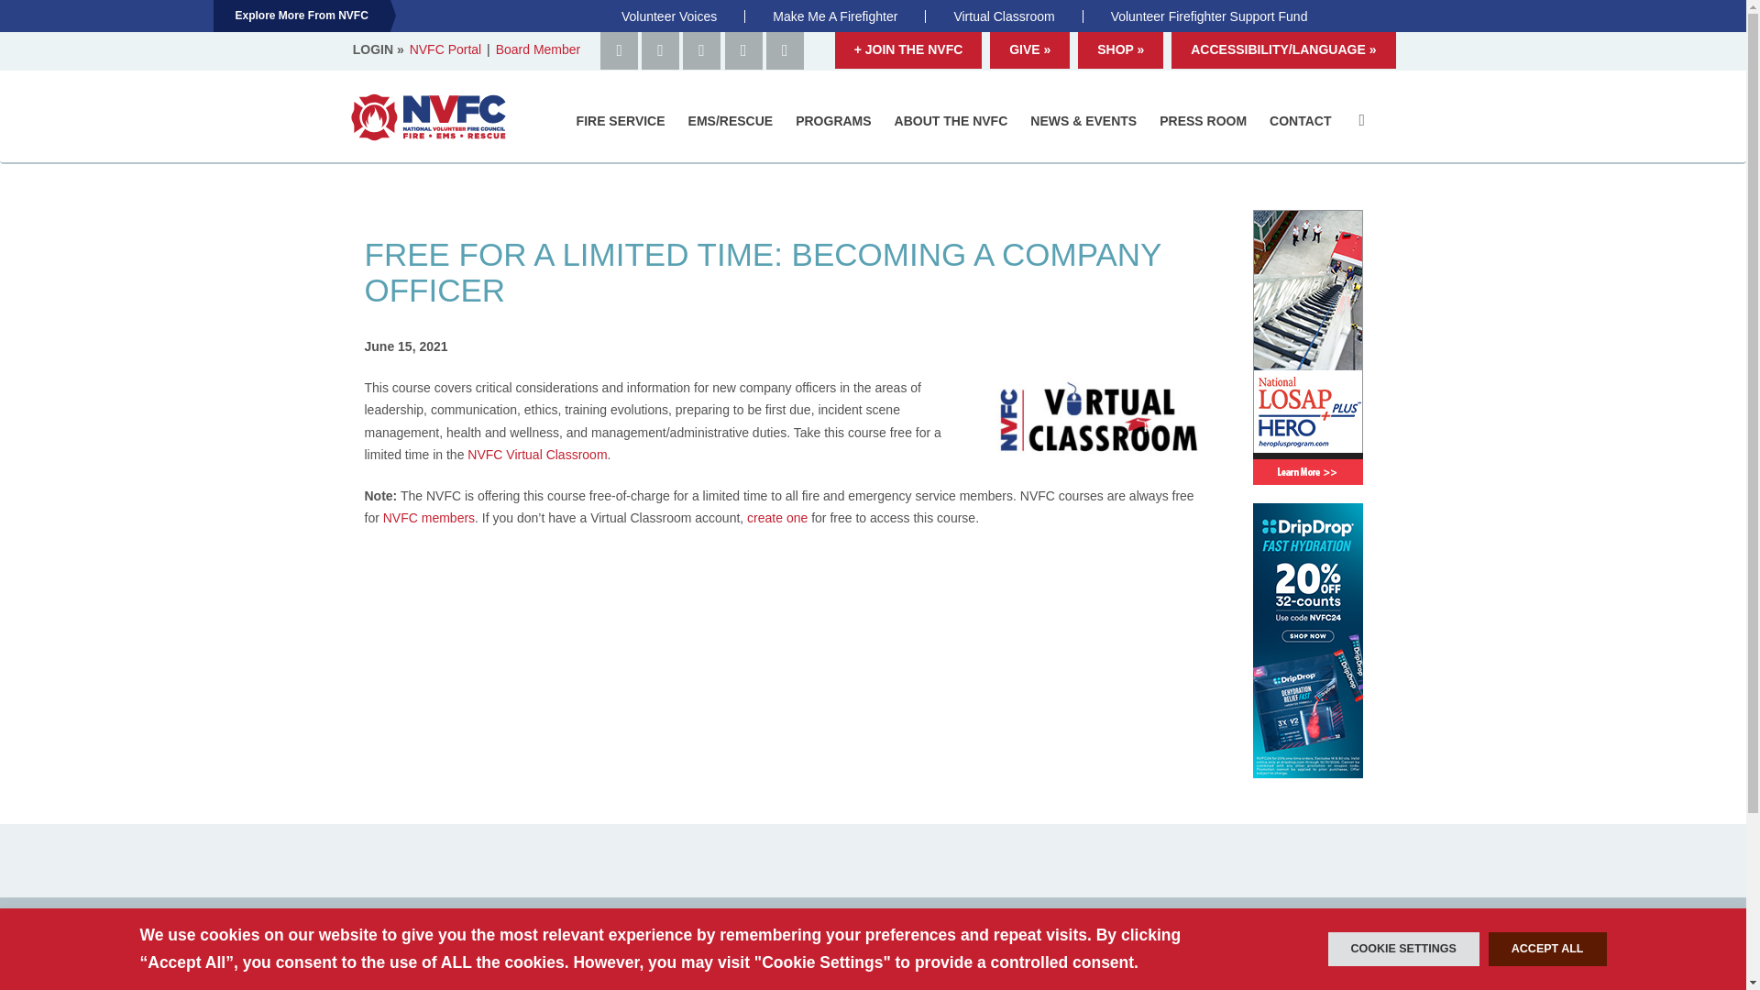 Image resolution: width=1760 pixels, height=990 pixels. Describe the element at coordinates (668, 16) in the screenshot. I see `Volunteer Voices` at that location.